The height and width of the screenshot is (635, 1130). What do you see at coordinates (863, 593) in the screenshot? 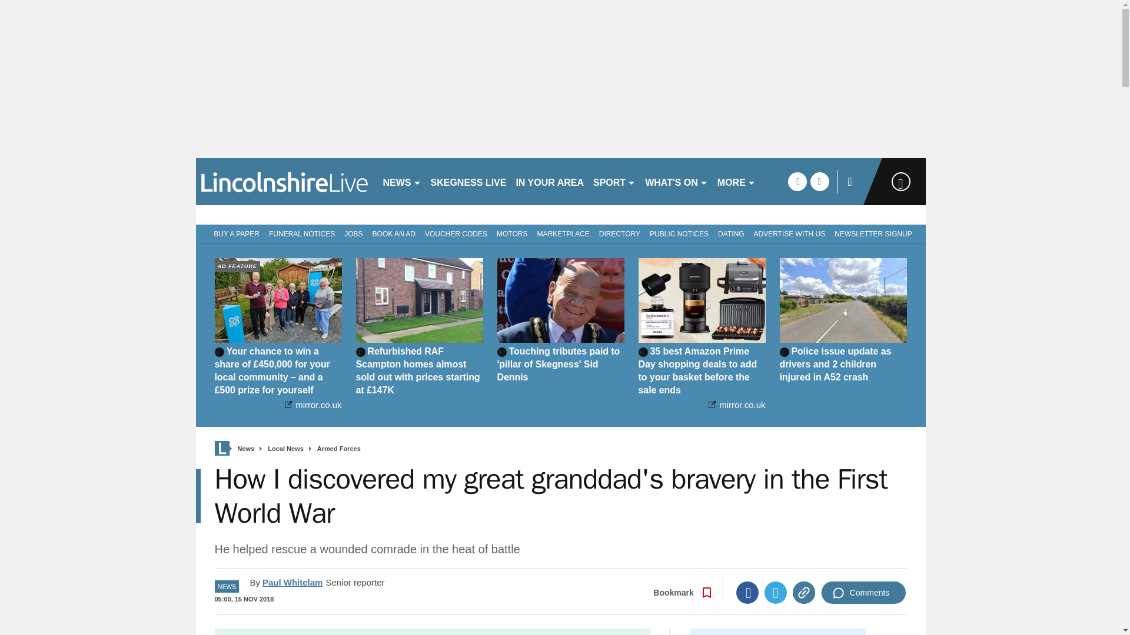
I see `Comments` at bounding box center [863, 593].